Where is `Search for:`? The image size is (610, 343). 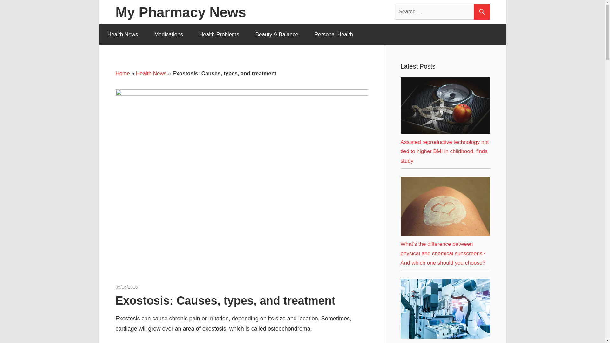
Search for: is located at coordinates (442, 11).